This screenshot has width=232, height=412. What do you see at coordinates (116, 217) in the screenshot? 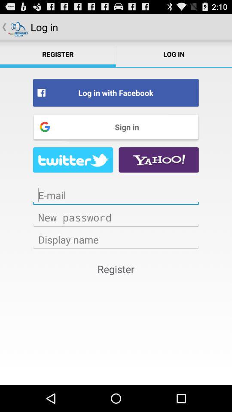
I see `login button` at bounding box center [116, 217].